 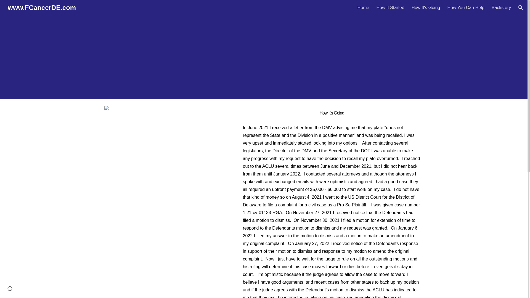 What do you see at coordinates (466, 8) in the screenshot?
I see `How You Can Help` at bounding box center [466, 8].